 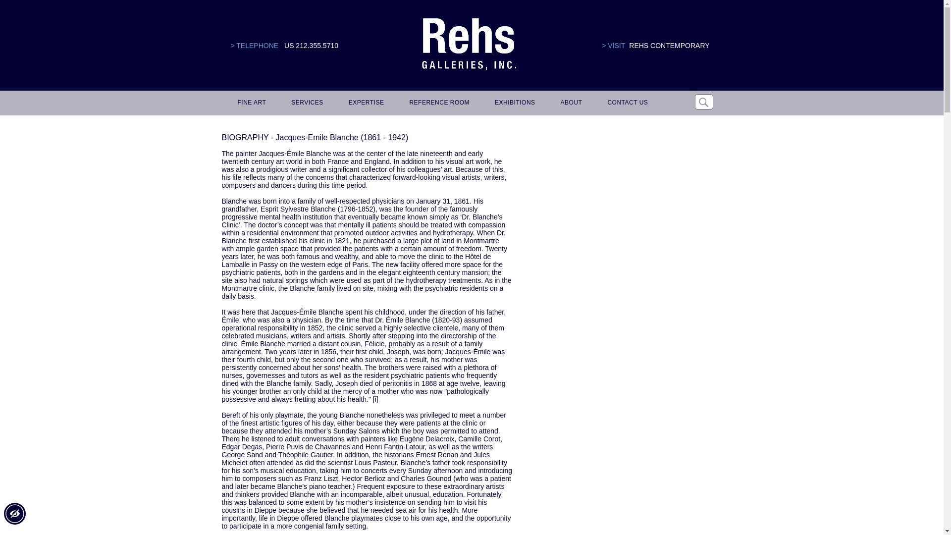 I want to click on REHS CONTEMPORARY, so click(x=669, y=46).